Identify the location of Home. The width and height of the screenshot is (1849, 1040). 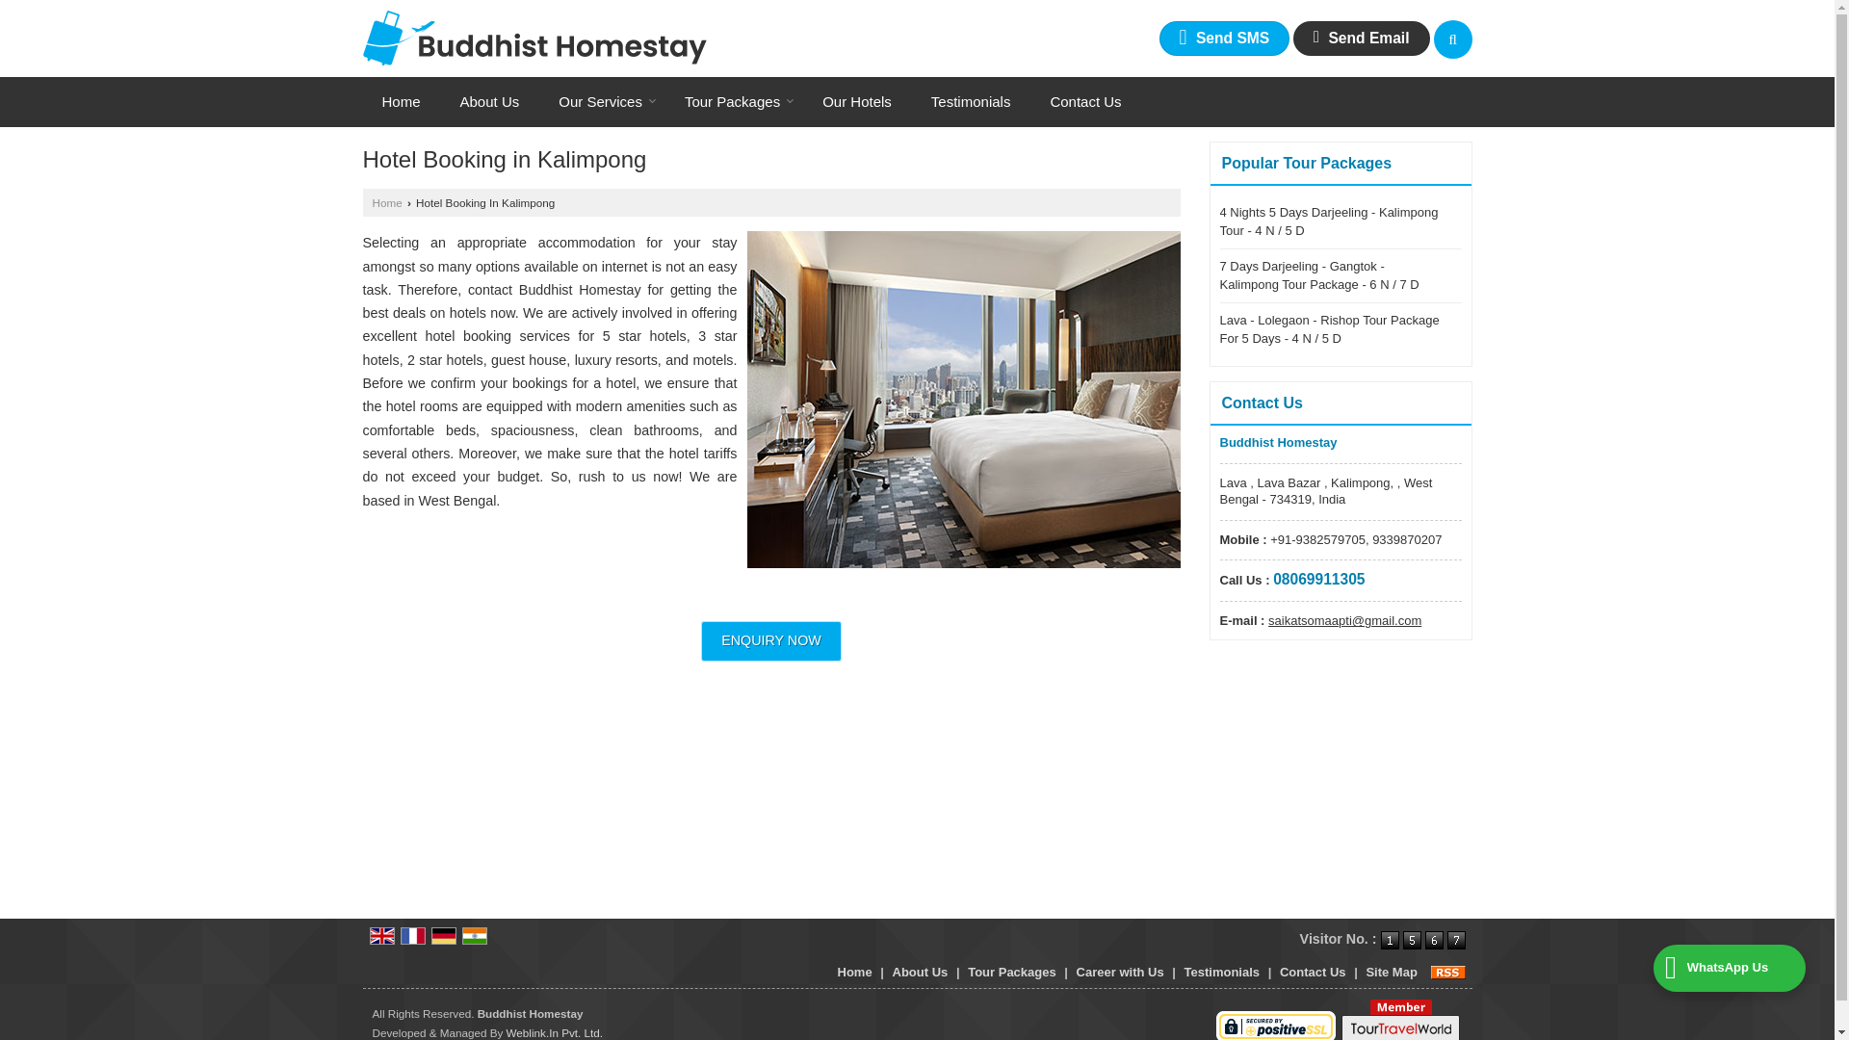
(385, 202).